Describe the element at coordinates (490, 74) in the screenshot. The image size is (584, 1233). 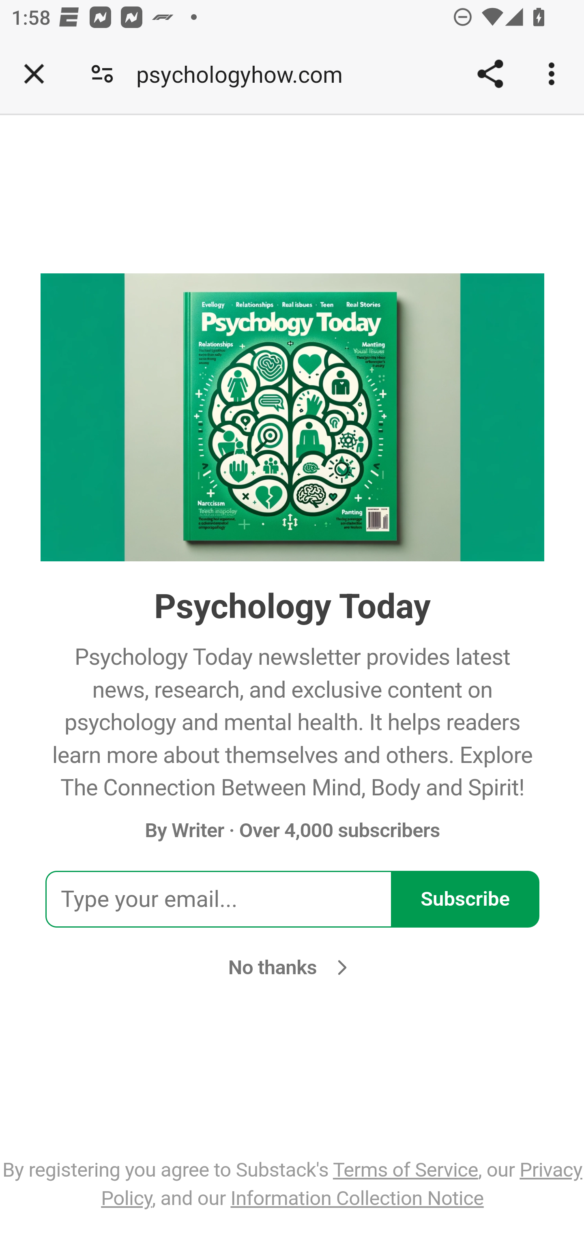
I see `Share` at that location.